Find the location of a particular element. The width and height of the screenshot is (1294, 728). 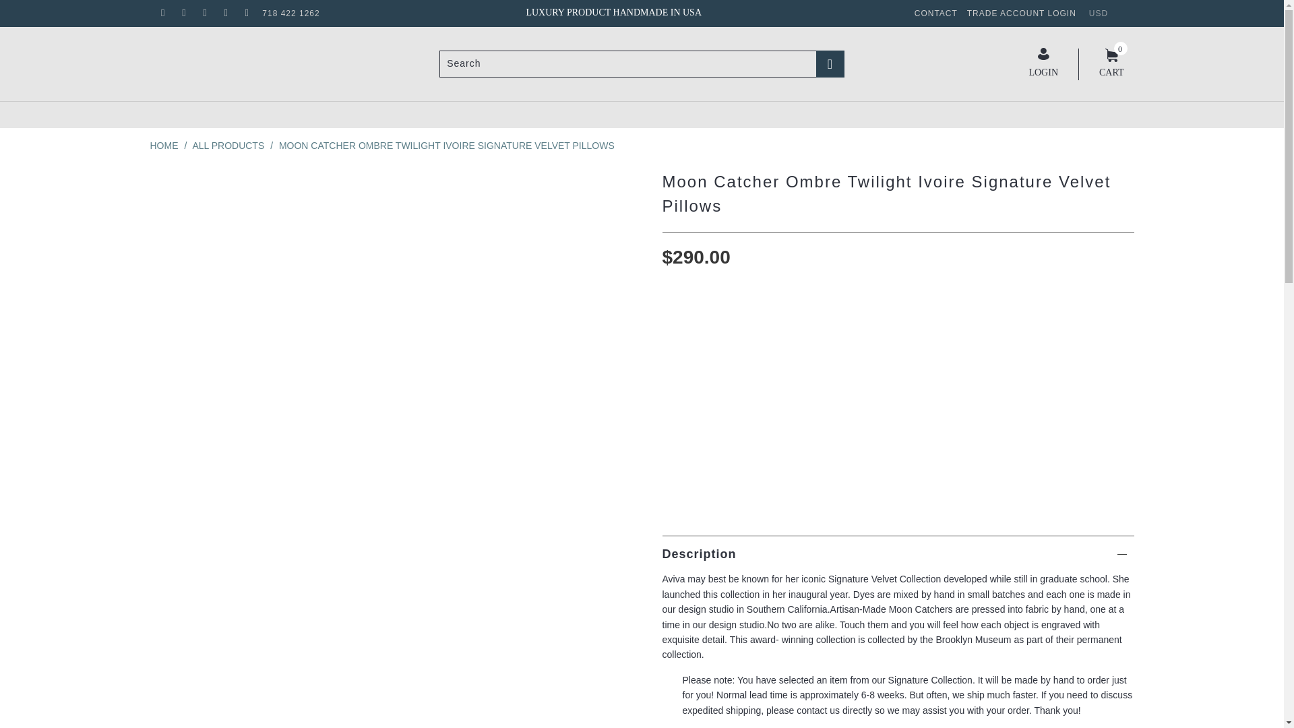

Aviva Stanoff Design on LinkedIn is located at coordinates (247, 13).